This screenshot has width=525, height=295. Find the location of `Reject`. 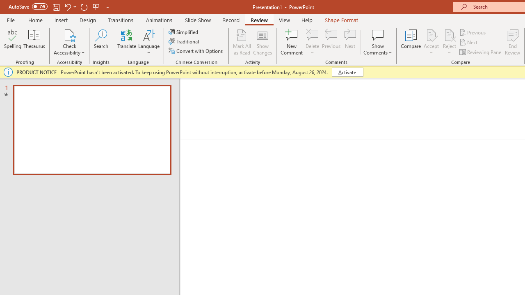

Reject is located at coordinates (450, 42).